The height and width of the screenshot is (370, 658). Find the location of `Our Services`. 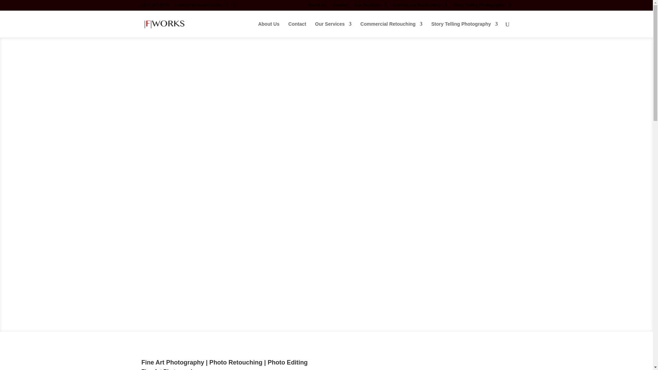

Our Services is located at coordinates (370, 7).